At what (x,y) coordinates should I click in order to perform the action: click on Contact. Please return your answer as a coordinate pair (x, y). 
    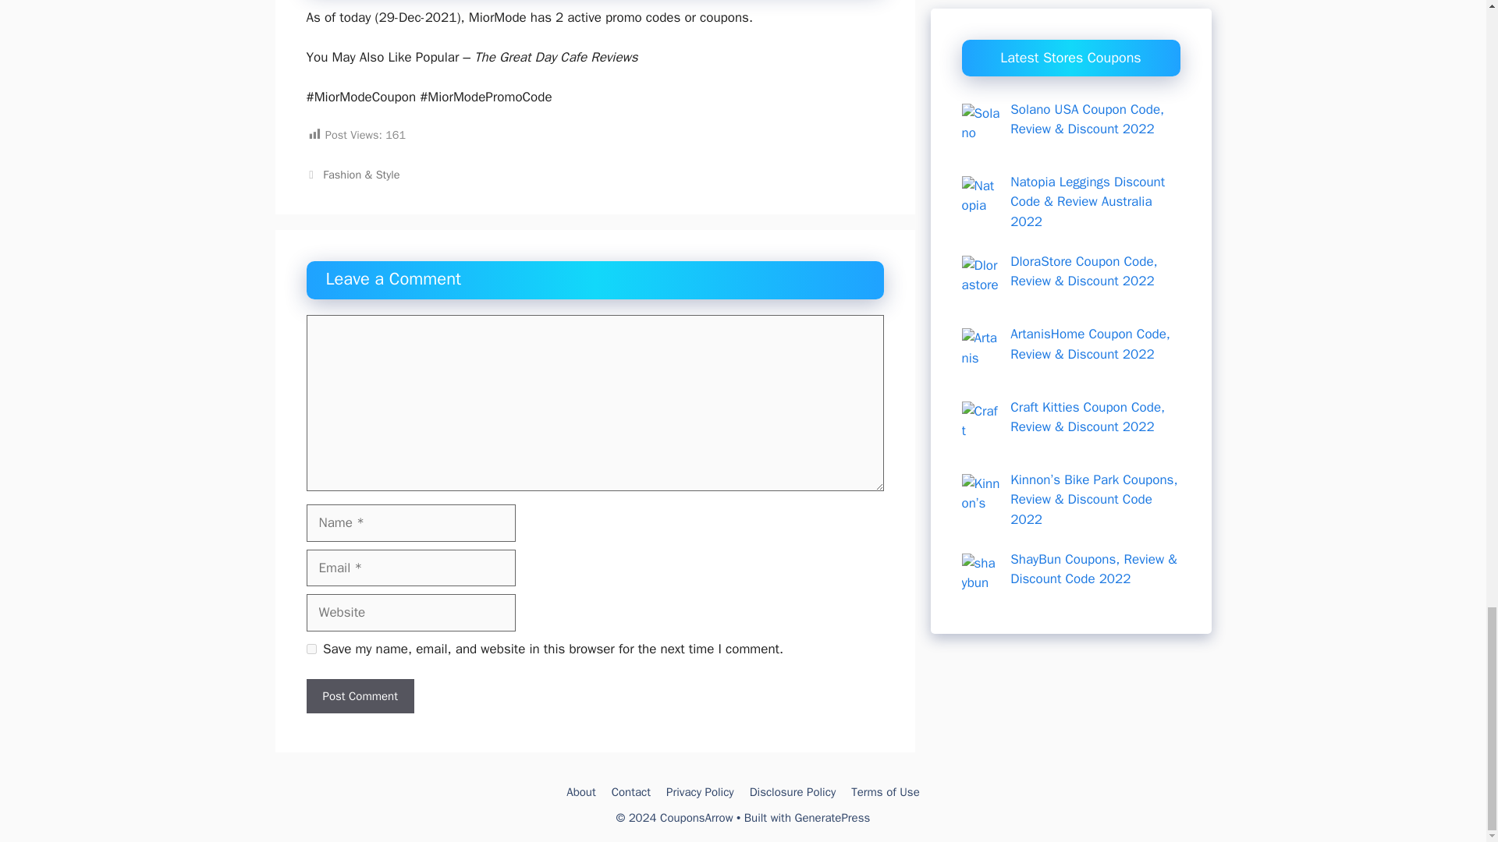
    Looking at the image, I should click on (630, 791).